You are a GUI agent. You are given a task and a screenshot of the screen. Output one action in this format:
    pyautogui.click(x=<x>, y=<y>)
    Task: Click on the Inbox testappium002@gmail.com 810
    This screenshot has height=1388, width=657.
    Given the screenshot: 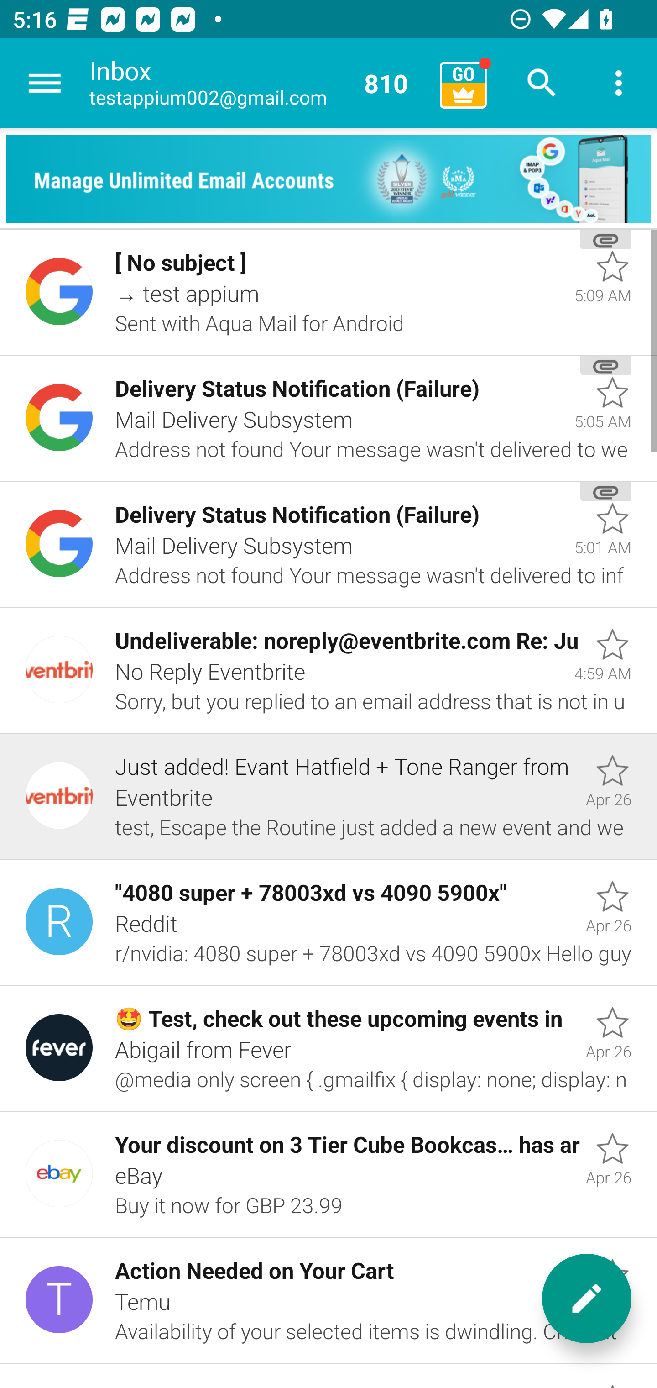 What is the action you would take?
    pyautogui.click(x=258, y=83)
    